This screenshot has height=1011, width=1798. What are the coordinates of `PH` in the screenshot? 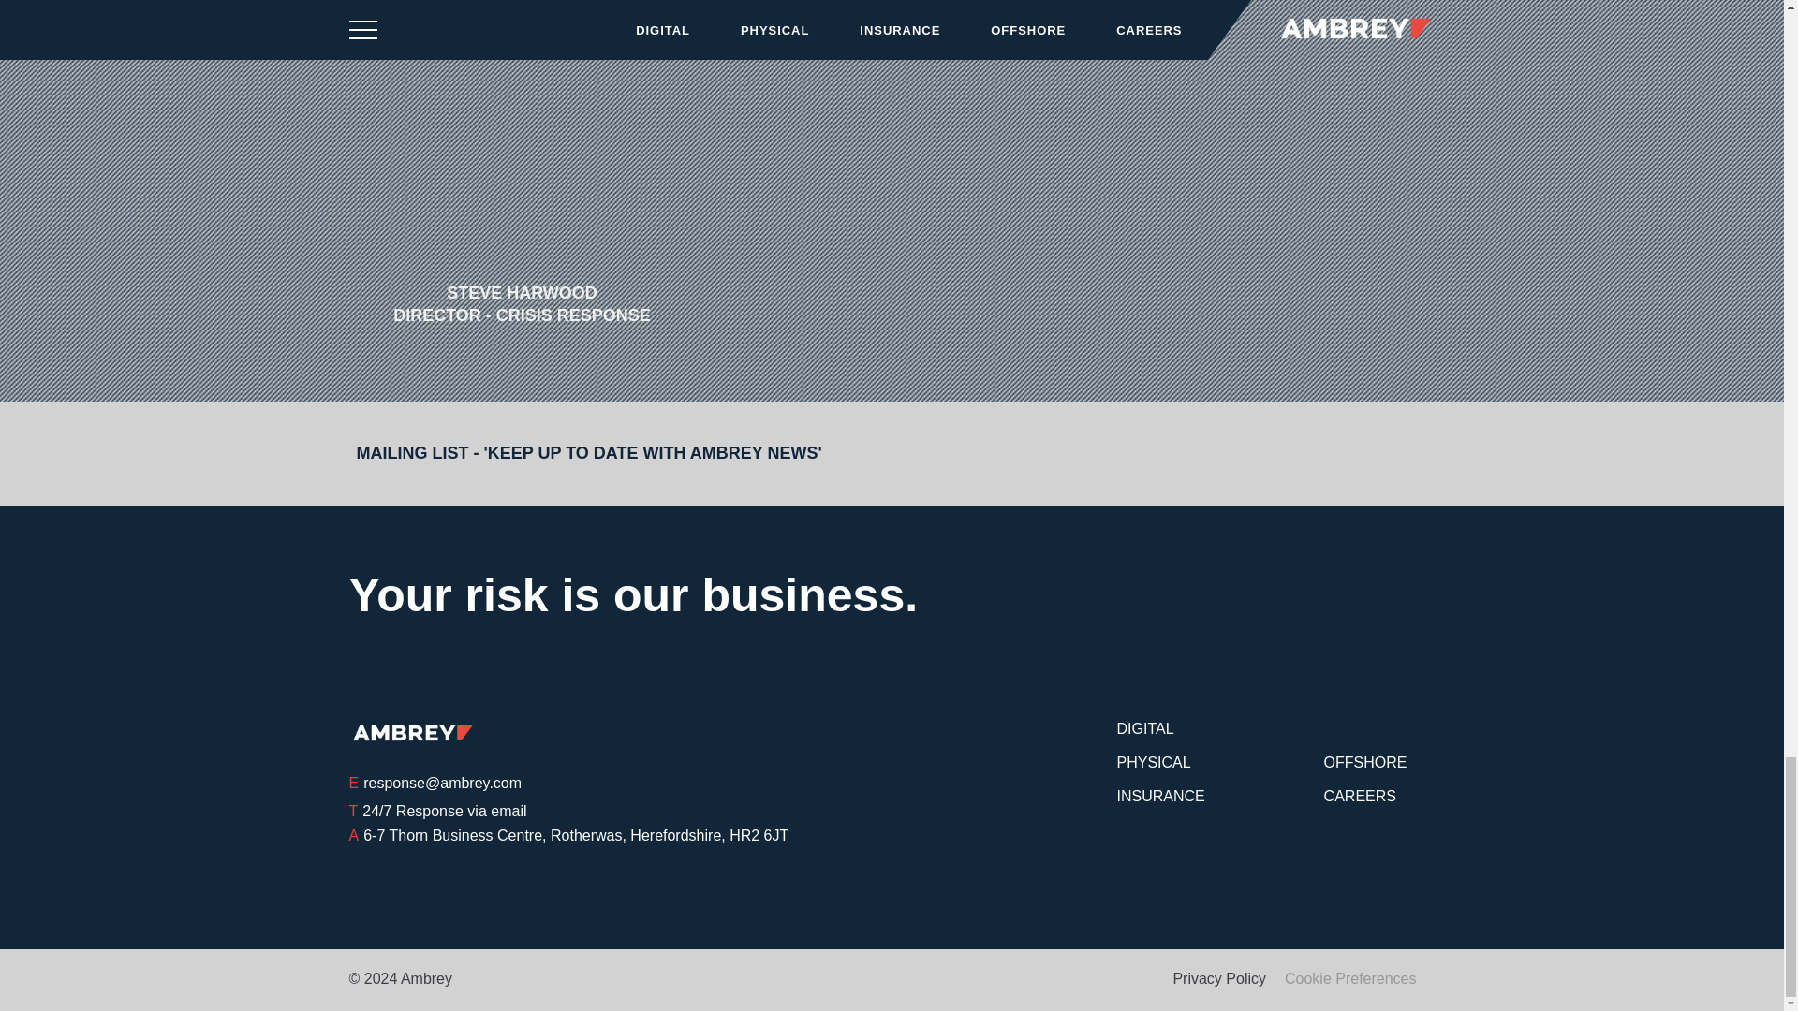 It's located at (1064, 978).